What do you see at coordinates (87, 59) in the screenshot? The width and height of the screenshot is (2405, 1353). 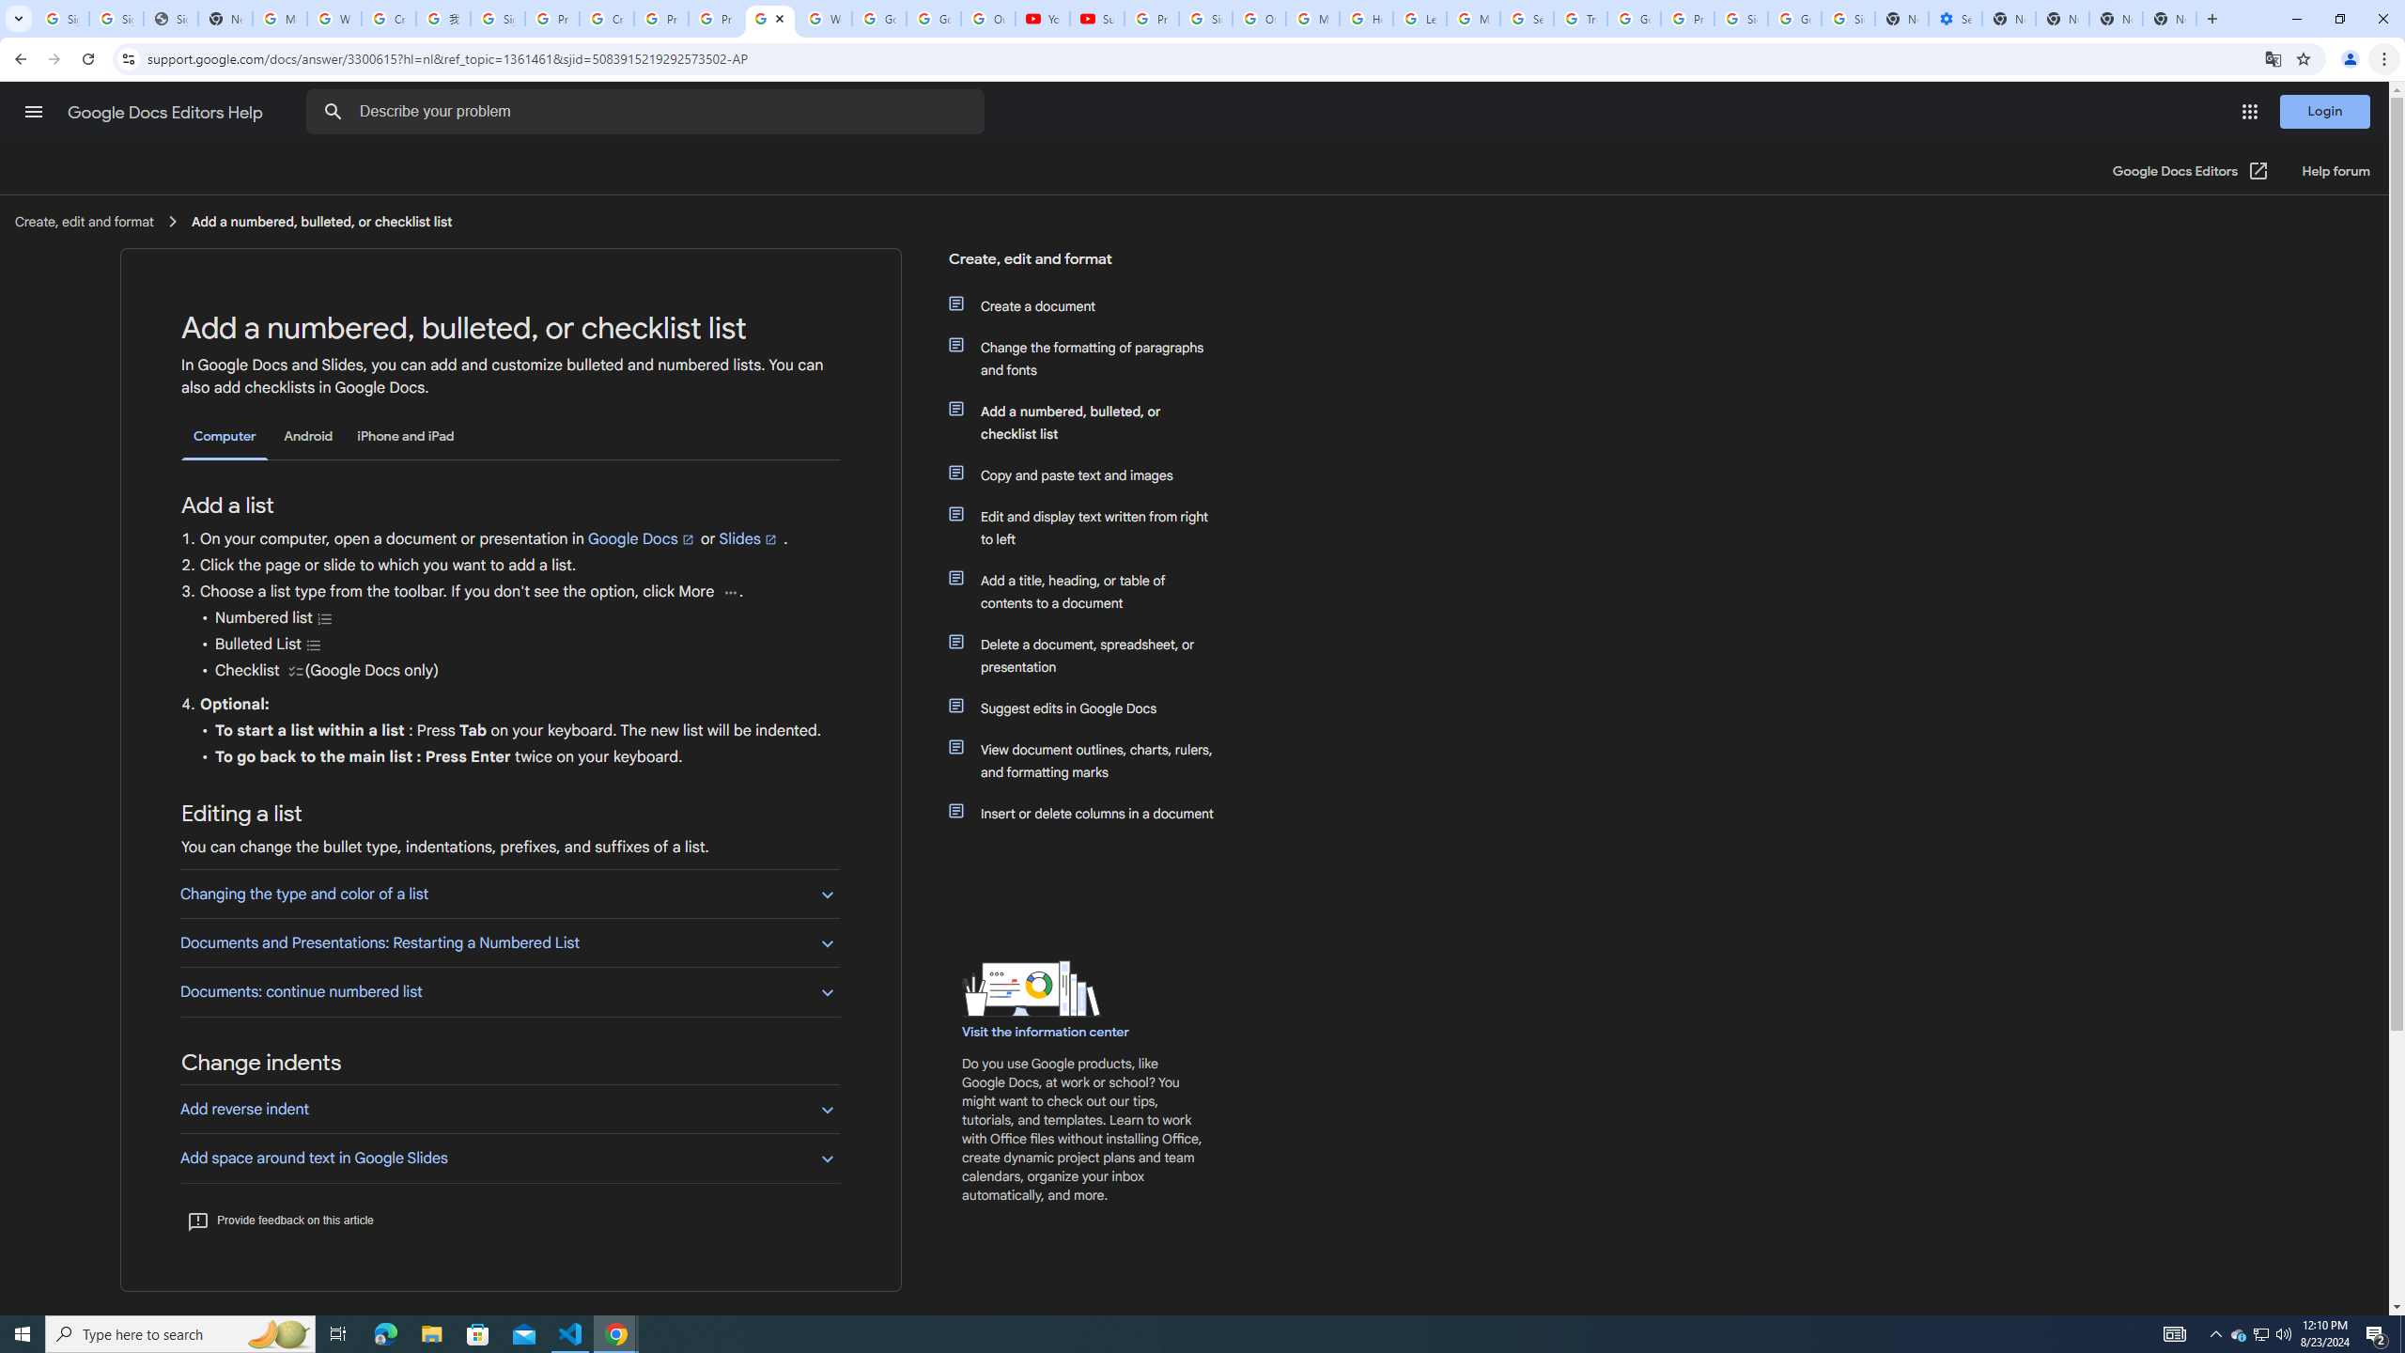 I see `Reload` at bounding box center [87, 59].